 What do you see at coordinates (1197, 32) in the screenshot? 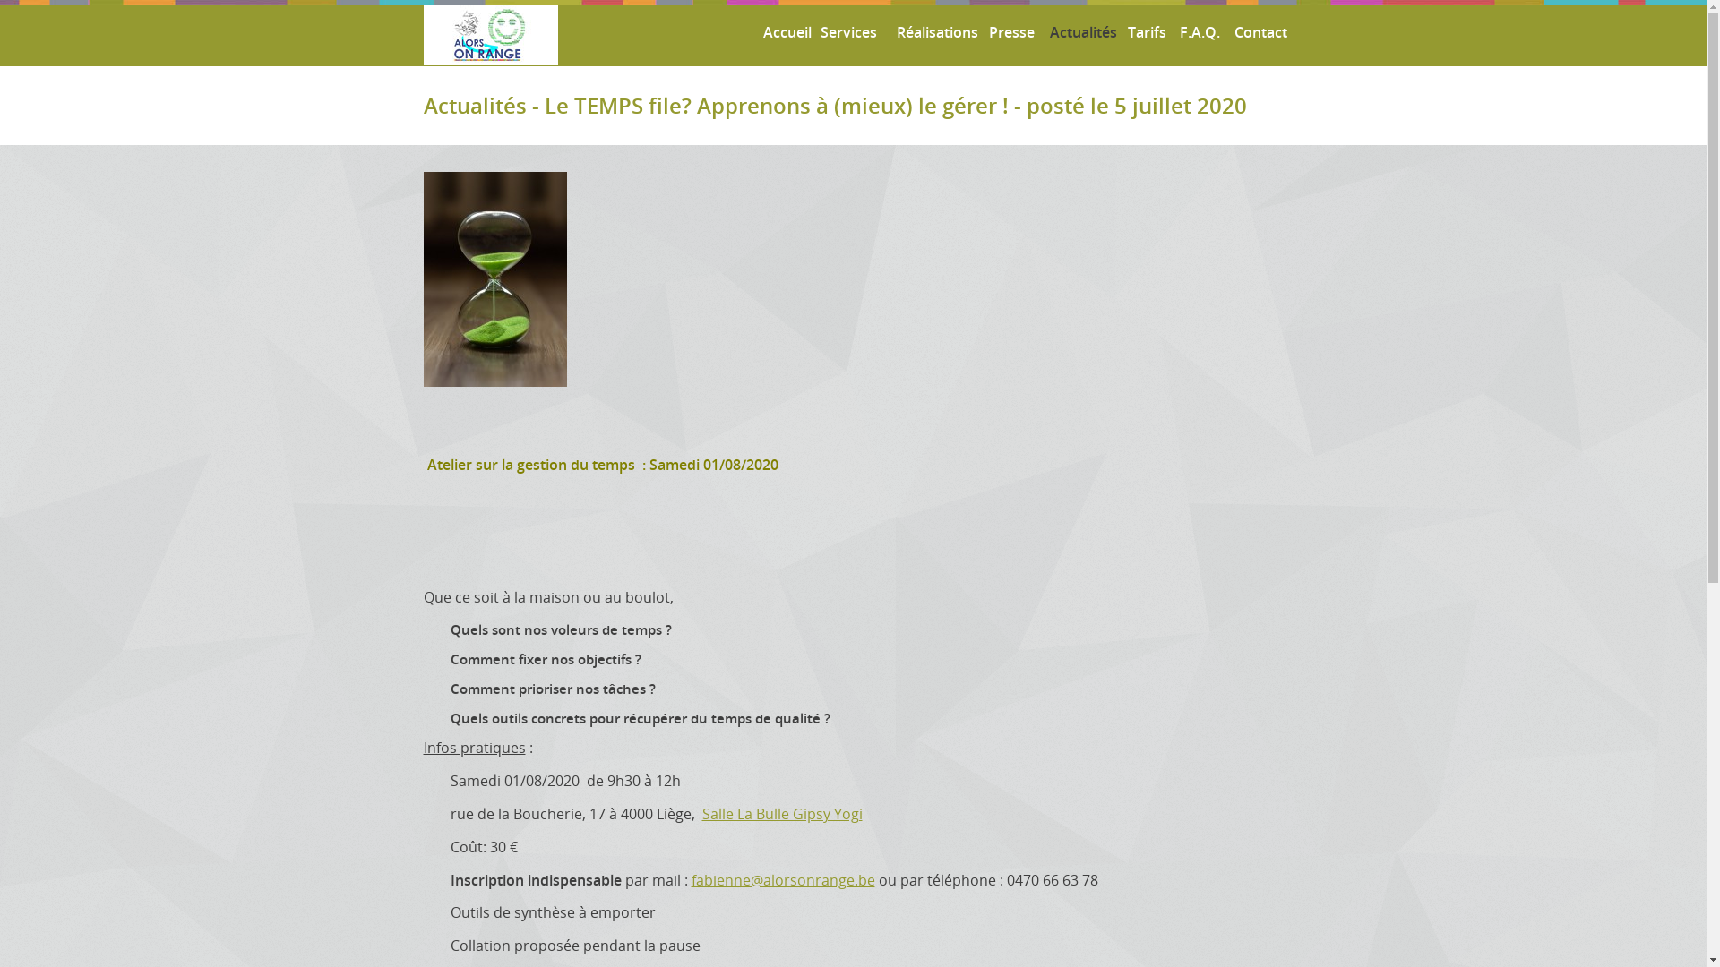
I see `F.A.Q.` at bounding box center [1197, 32].